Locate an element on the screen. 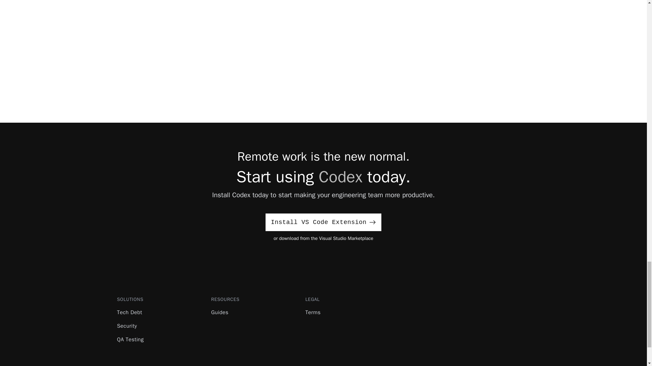  Install VS Code Extension is located at coordinates (323, 222).